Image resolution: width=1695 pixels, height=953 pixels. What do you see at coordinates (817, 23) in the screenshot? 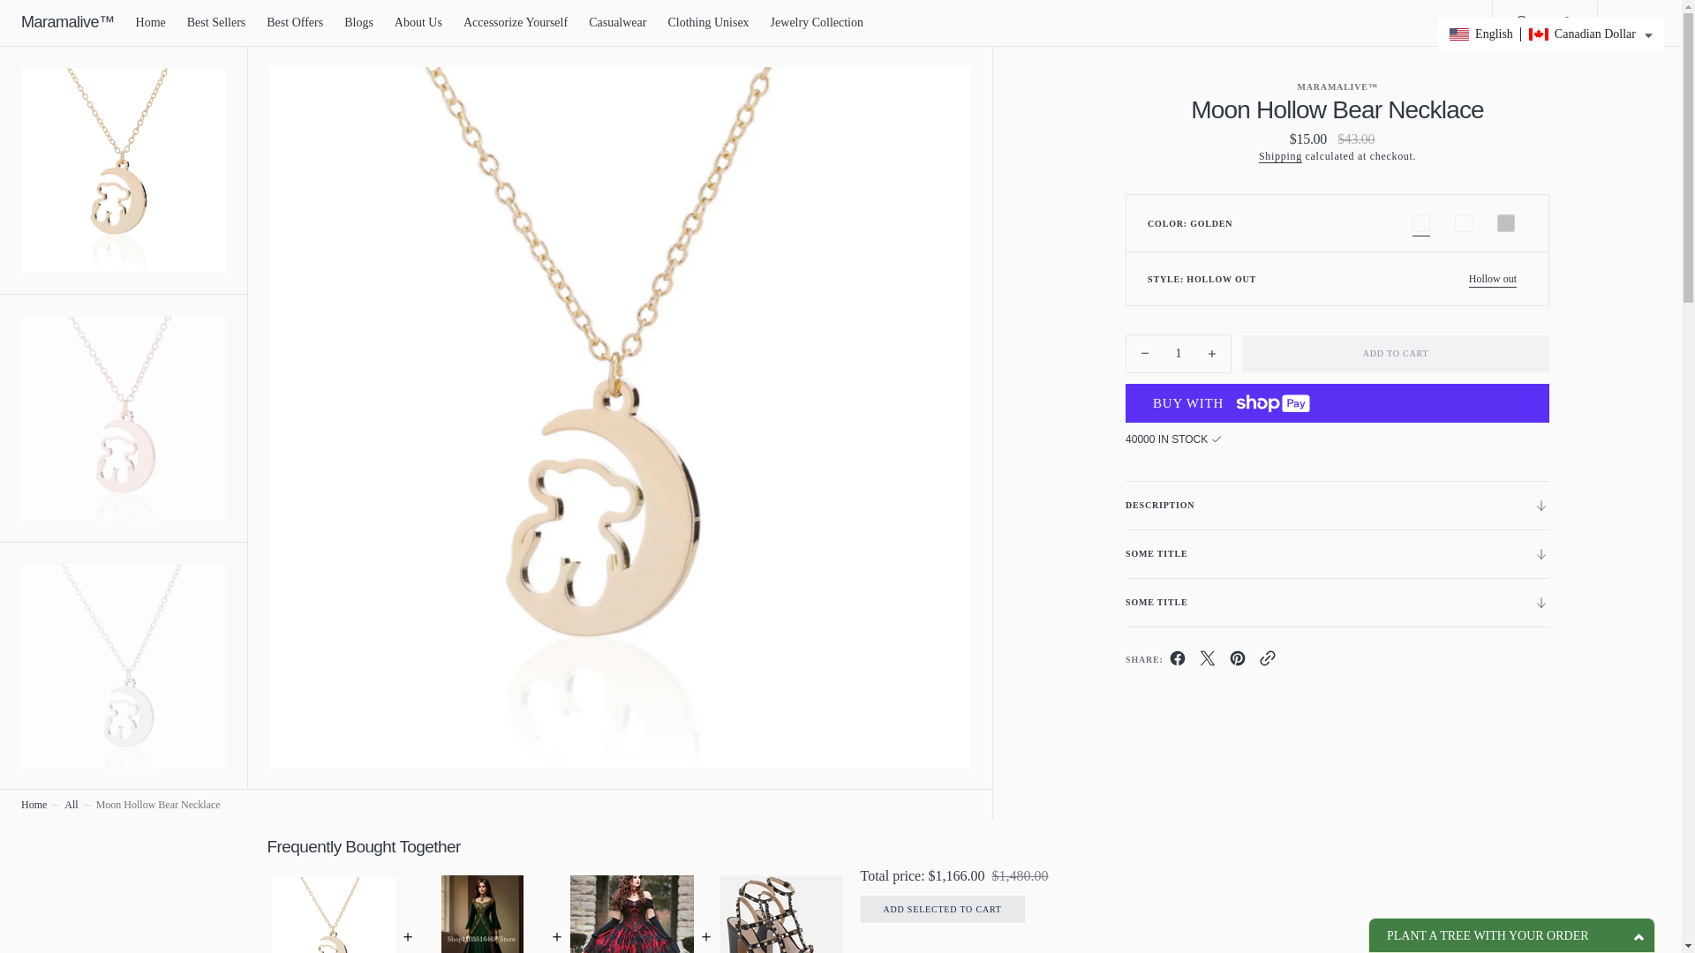
I see `Jewelry Collection` at bounding box center [817, 23].